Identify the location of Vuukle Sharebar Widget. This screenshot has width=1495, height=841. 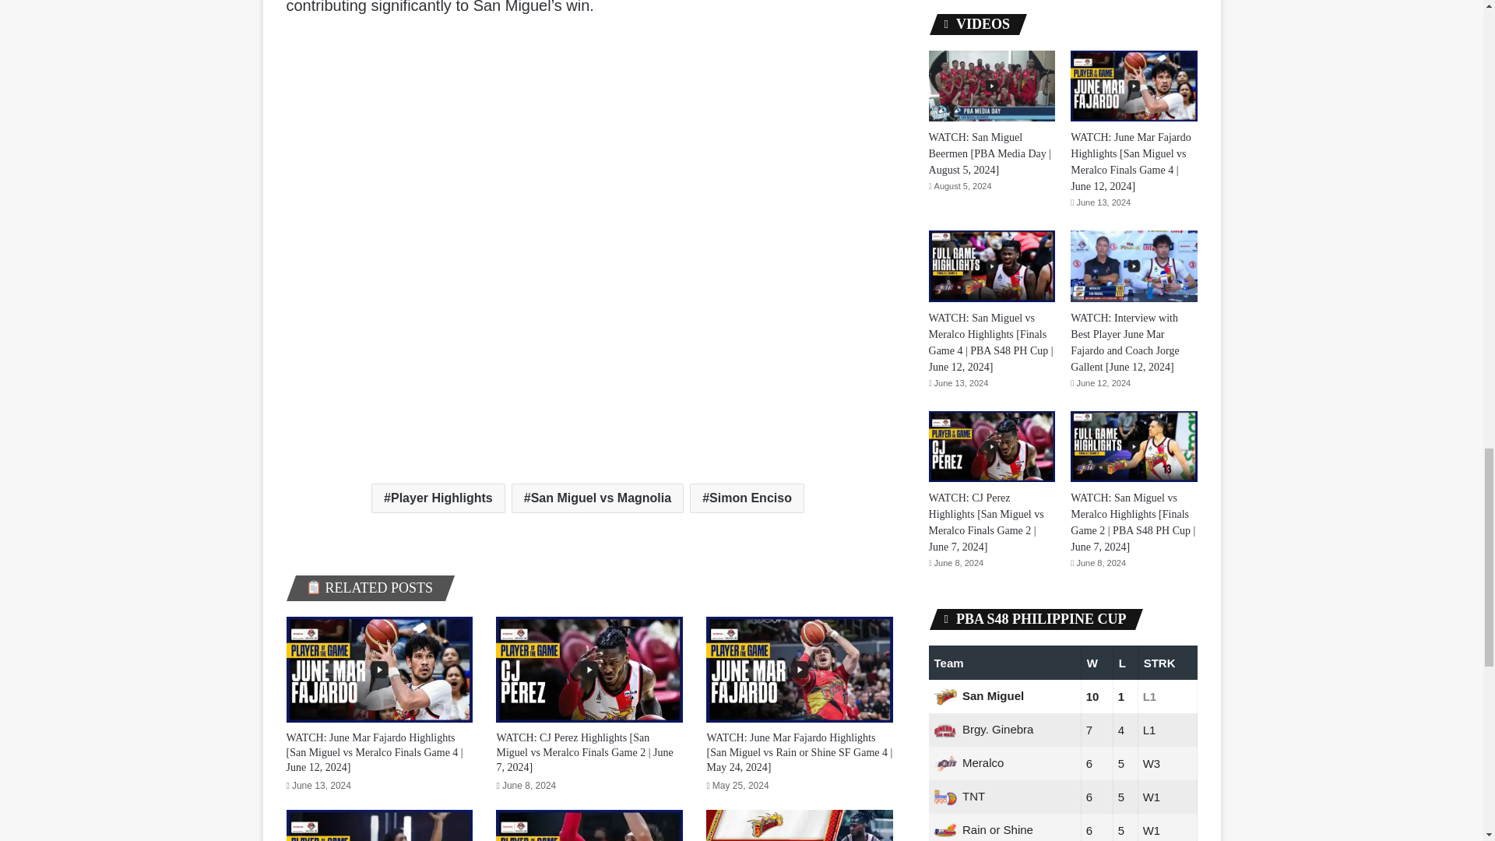
(590, 56).